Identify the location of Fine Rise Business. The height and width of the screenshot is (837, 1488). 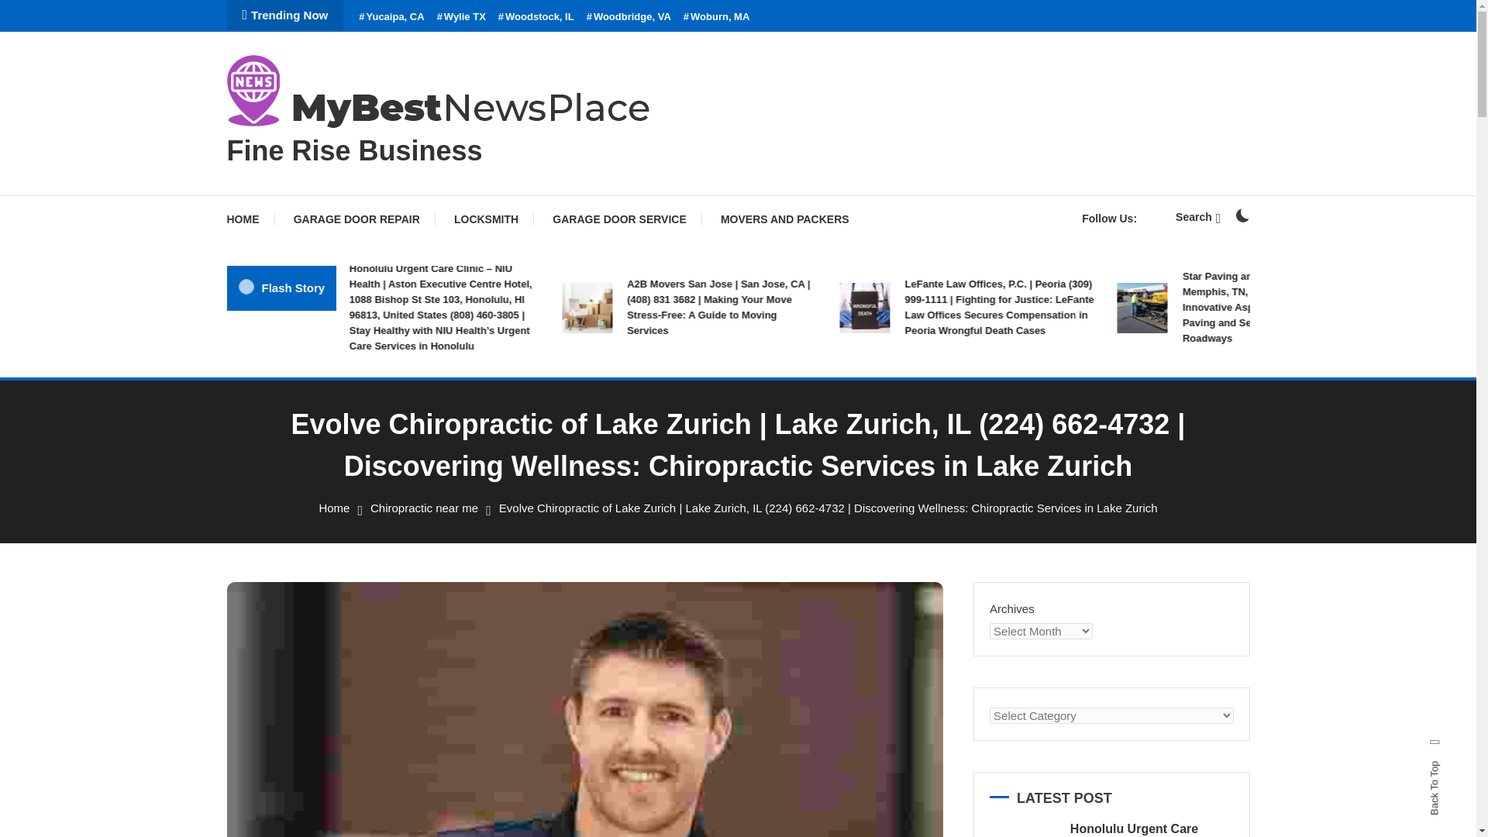
(353, 150).